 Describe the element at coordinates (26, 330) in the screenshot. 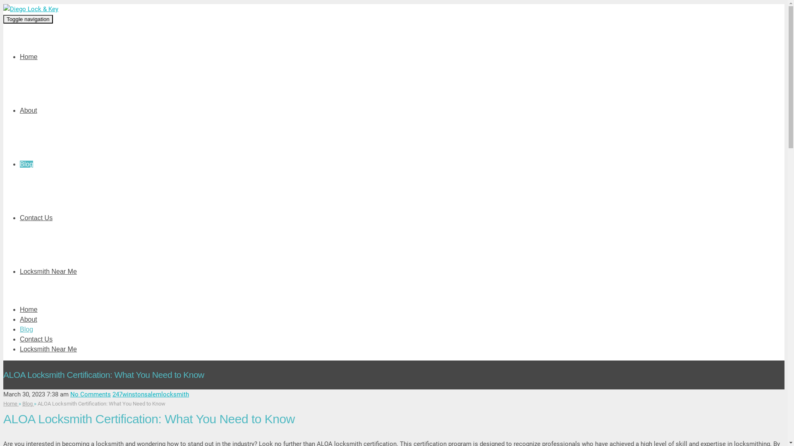

I see `Blog` at that location.